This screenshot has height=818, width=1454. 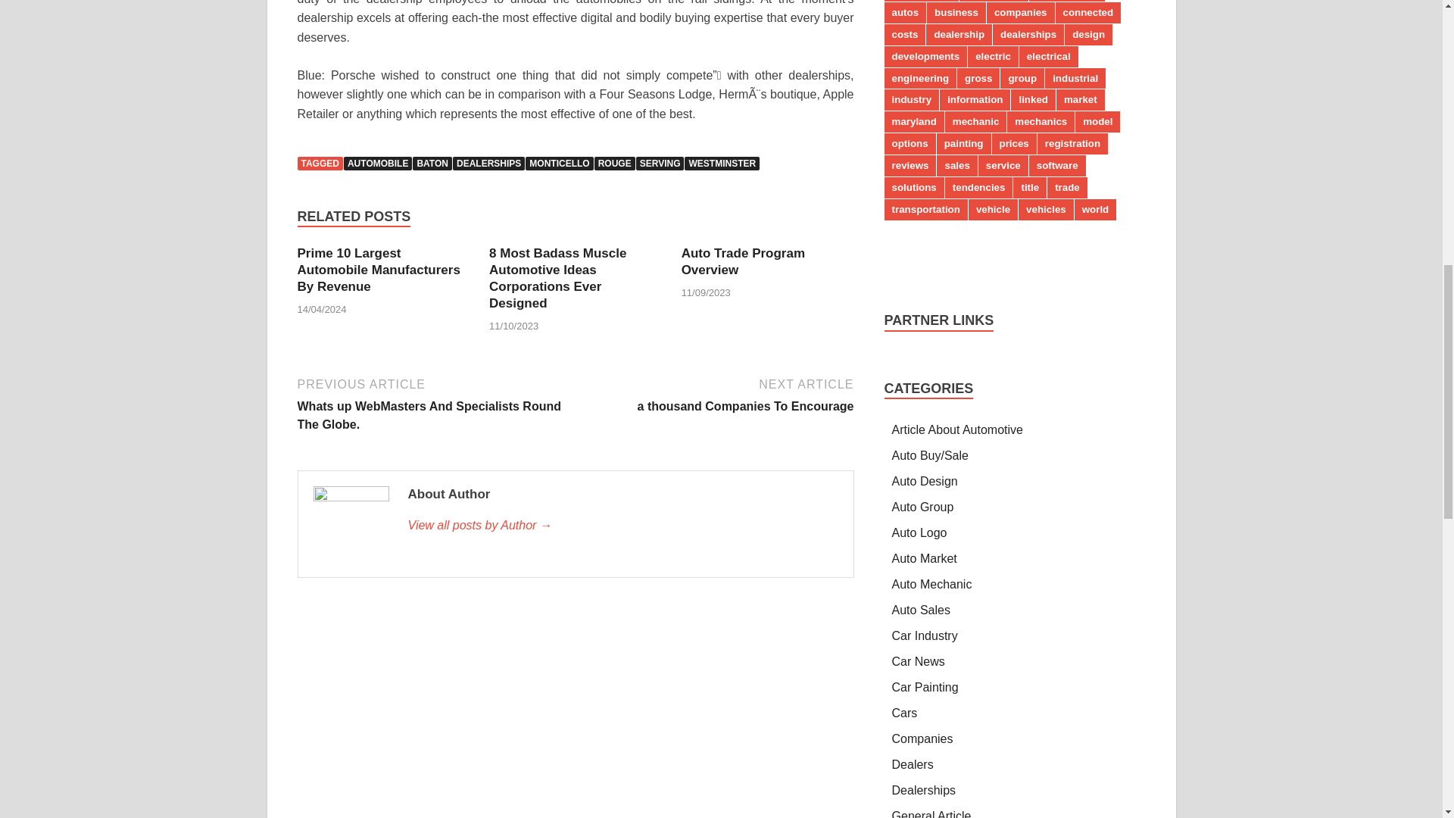 What do you see at coordinates (488, 164) in the screenshot?
I see `DEALERSHIPS` at bounding box center [488, 164].